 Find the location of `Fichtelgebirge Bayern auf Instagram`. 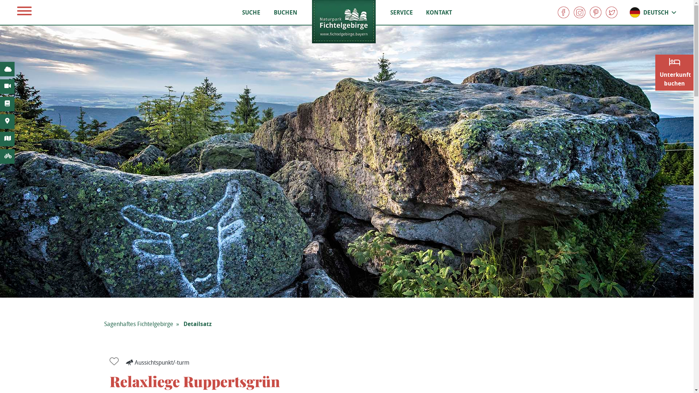

Fichtelgebirge Bayern auf Instagram is located at coordinates (580, 12).